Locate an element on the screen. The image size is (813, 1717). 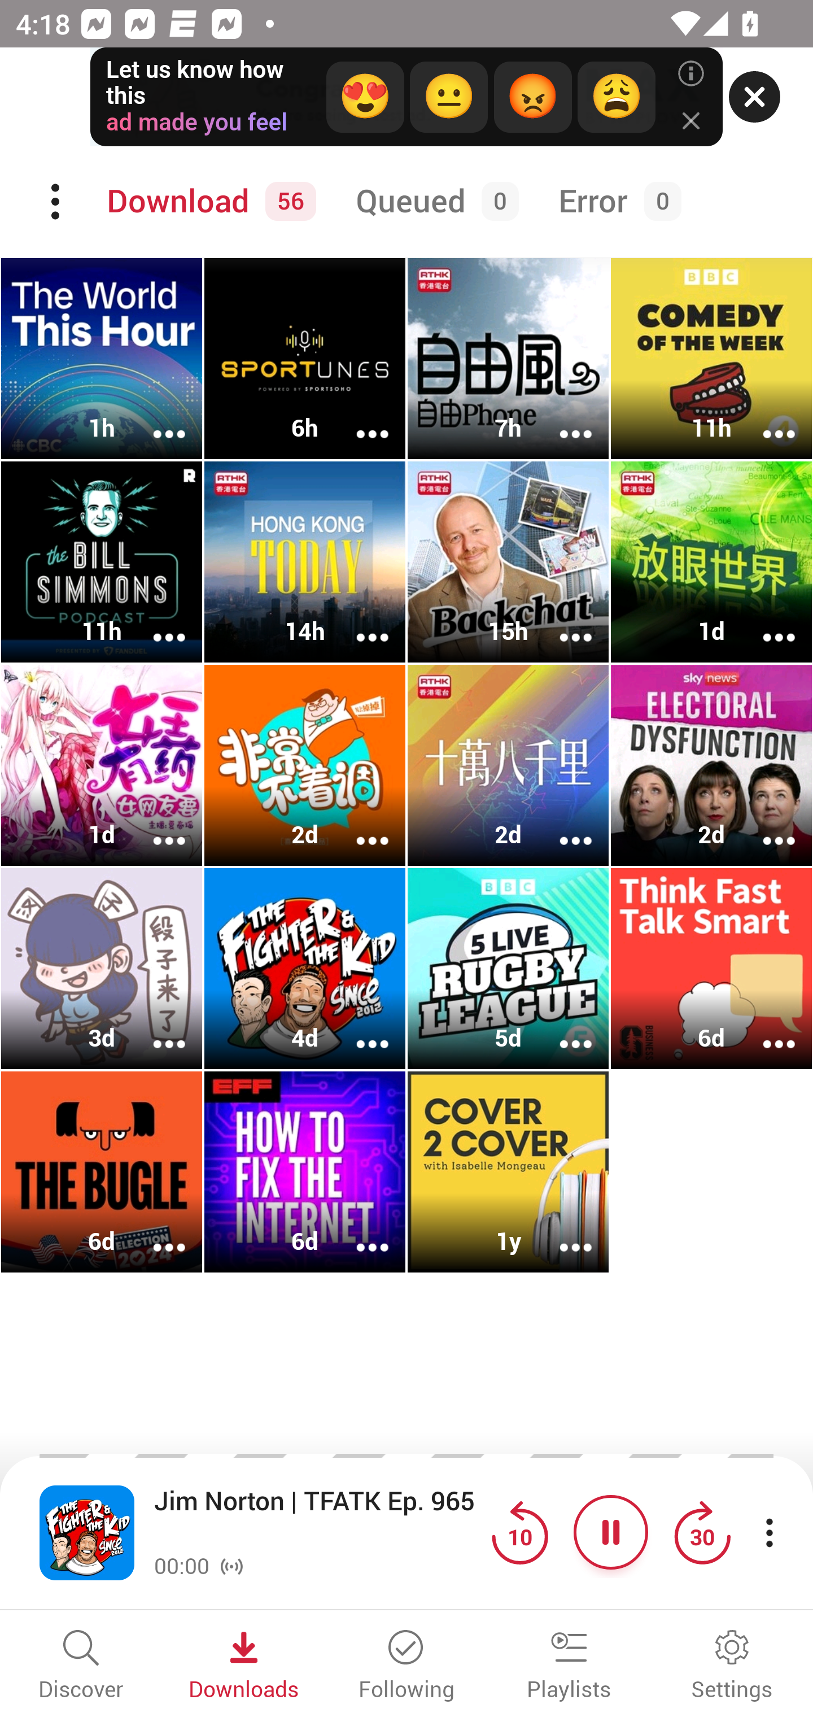
 Download 56 is located at coordinates (208, 202).